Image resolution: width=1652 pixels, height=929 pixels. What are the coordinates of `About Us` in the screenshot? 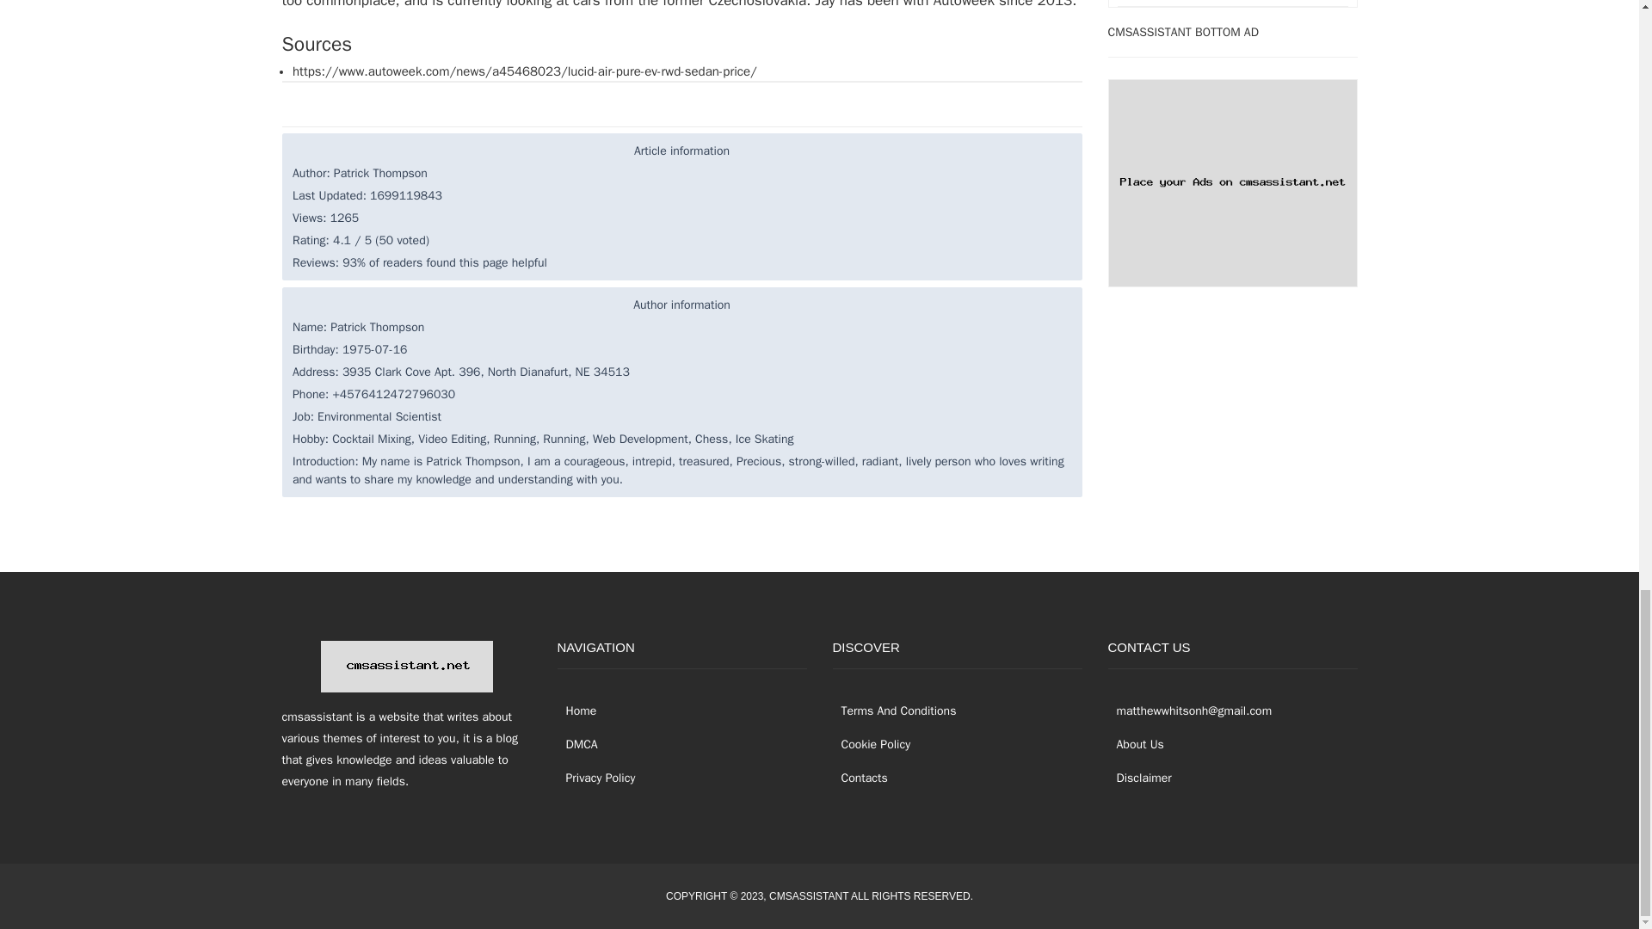 It's located at (1136, 743).